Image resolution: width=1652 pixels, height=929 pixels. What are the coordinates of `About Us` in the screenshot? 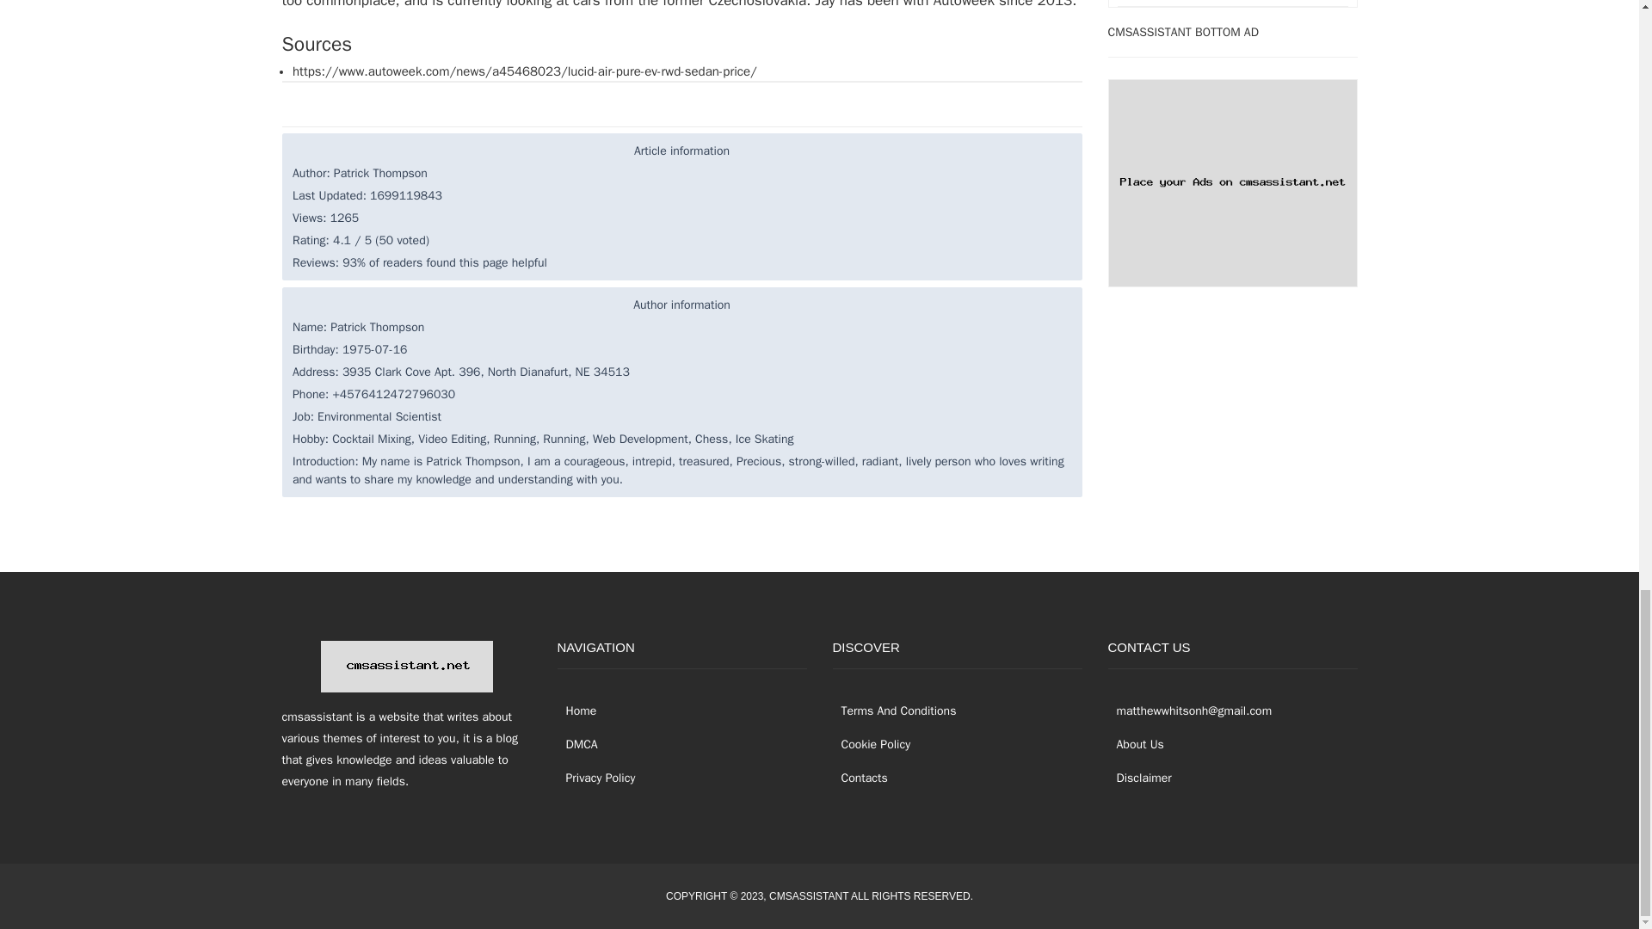 It's located at (1136, 743).